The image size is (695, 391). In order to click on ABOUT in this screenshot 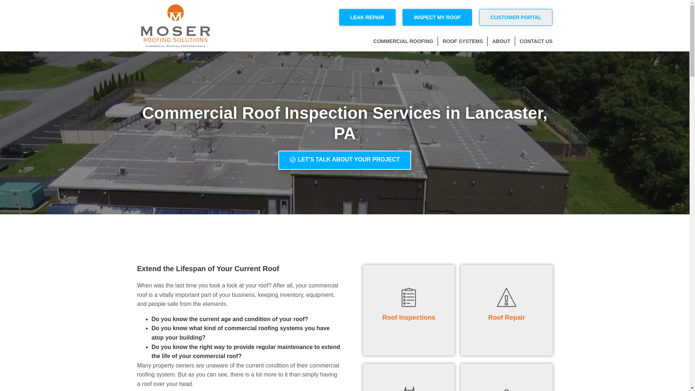, I will do `click(501, 41)`.